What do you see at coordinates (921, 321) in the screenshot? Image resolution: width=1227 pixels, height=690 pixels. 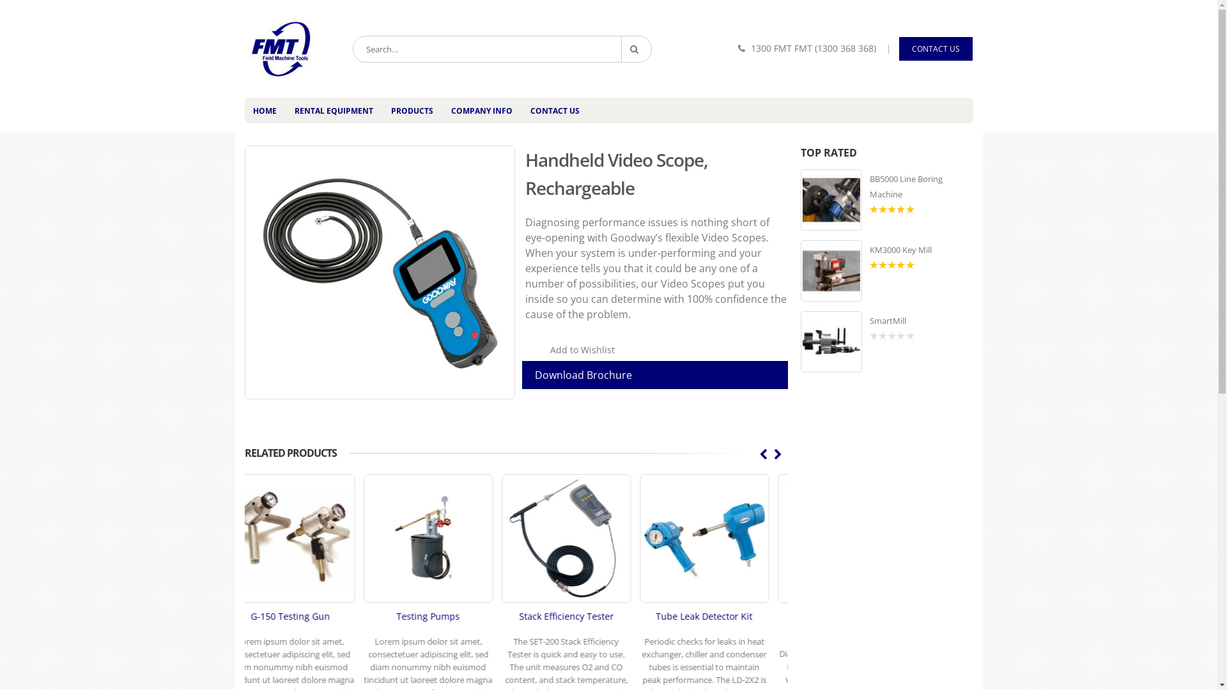 I see `SmartMill` at bounding box center [921, 321].